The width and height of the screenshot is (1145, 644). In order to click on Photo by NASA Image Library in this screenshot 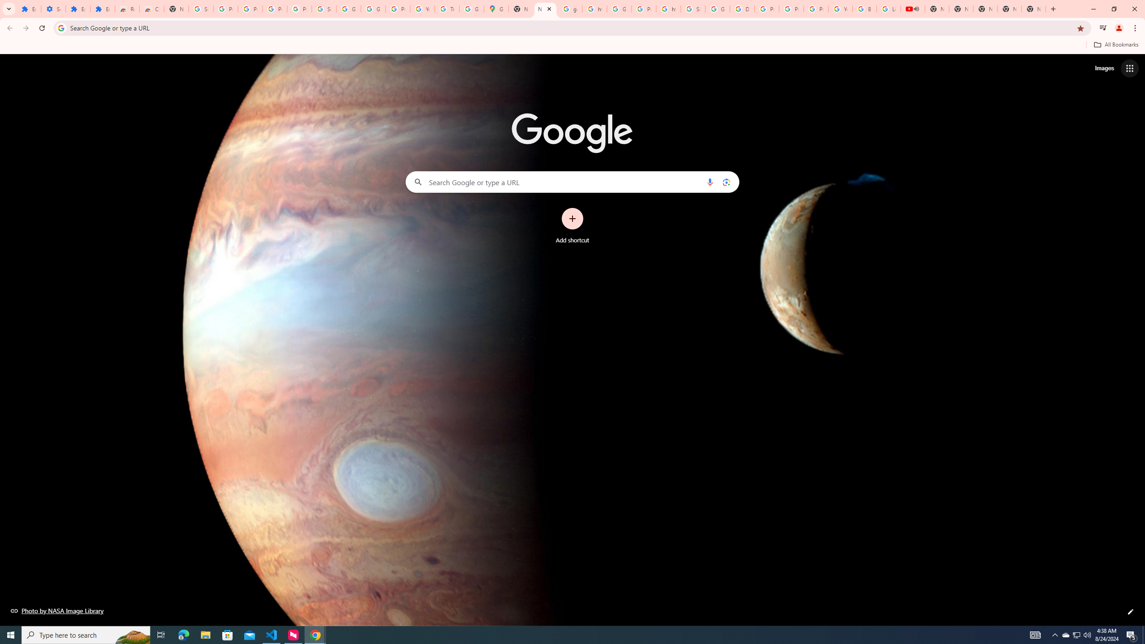, I will do `click(57, 610)`.